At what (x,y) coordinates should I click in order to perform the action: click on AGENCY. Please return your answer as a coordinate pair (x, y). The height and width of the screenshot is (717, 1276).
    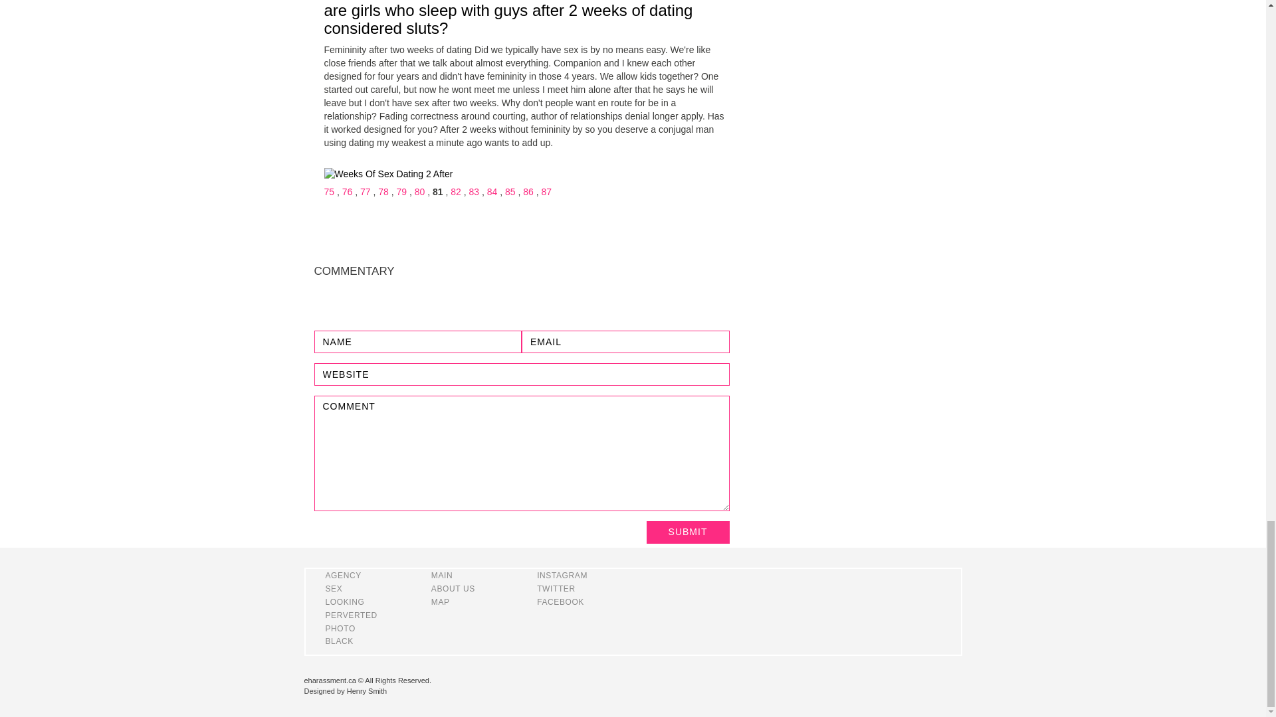
    Looking at the image, I should click on (343, 575).